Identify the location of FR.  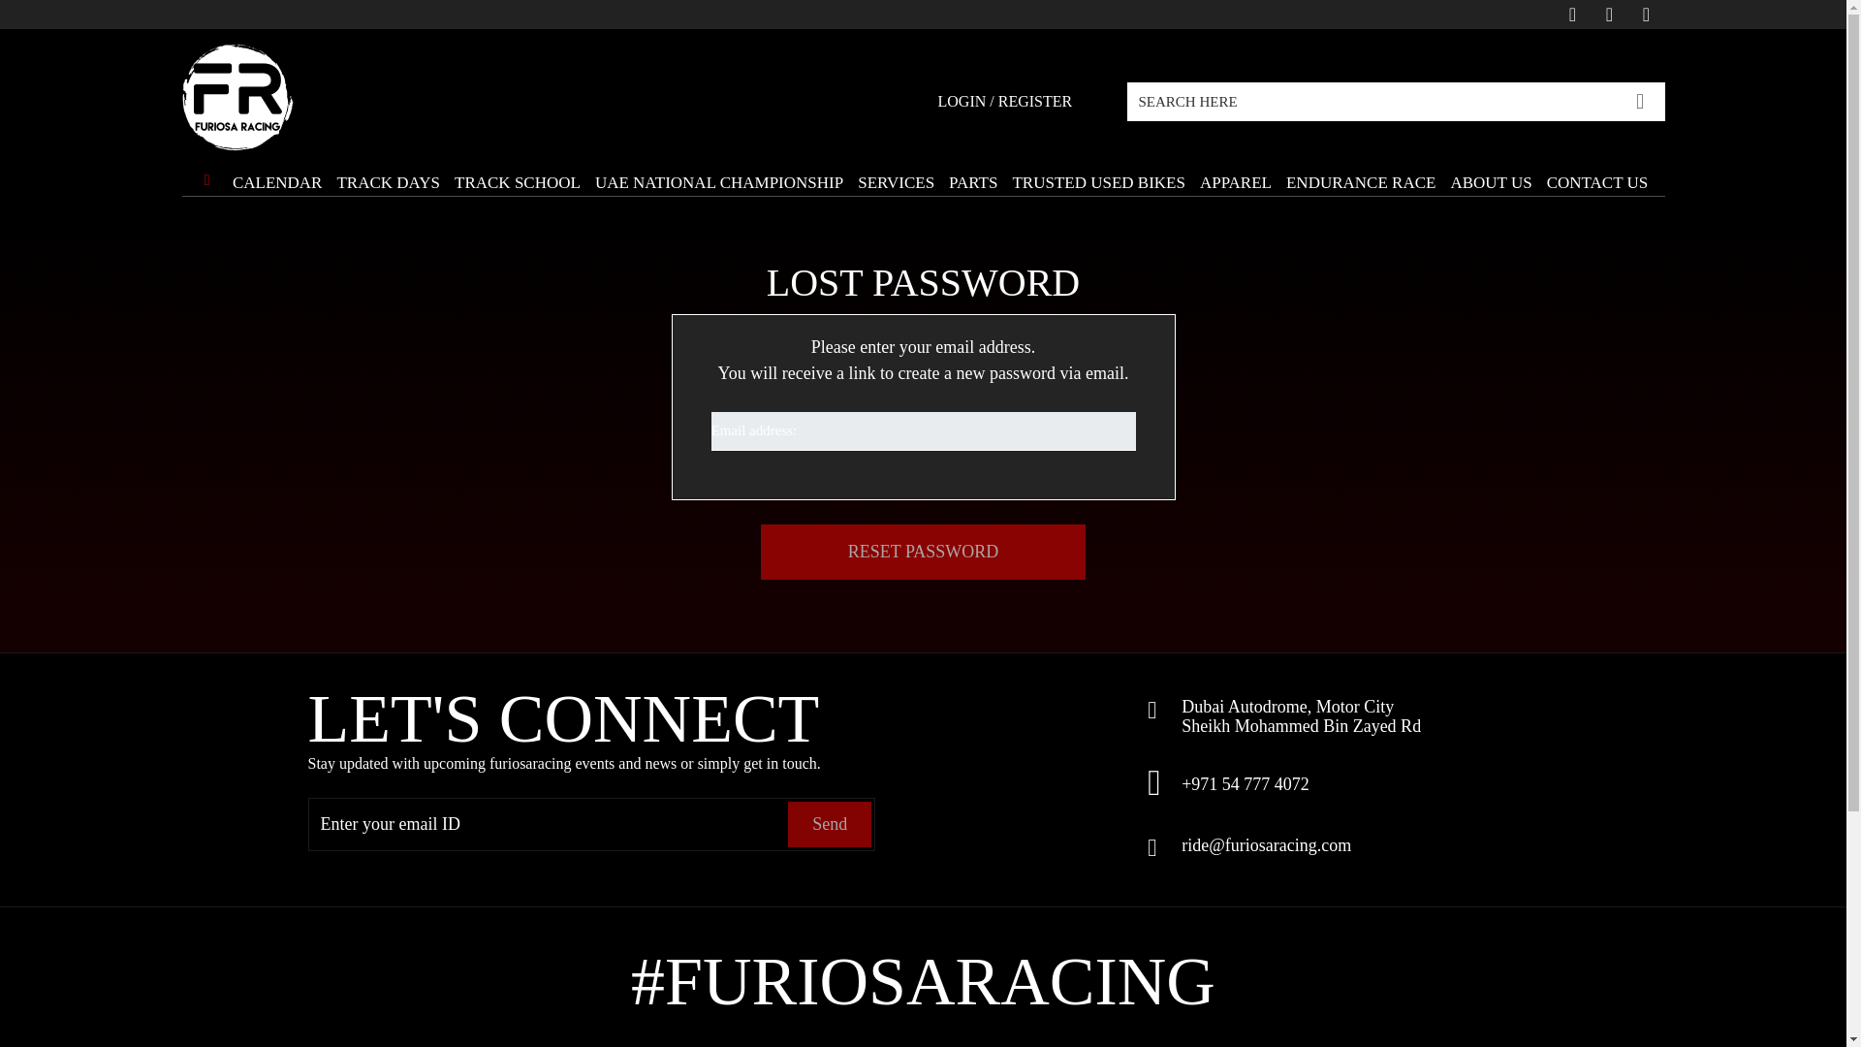
(238, 97).